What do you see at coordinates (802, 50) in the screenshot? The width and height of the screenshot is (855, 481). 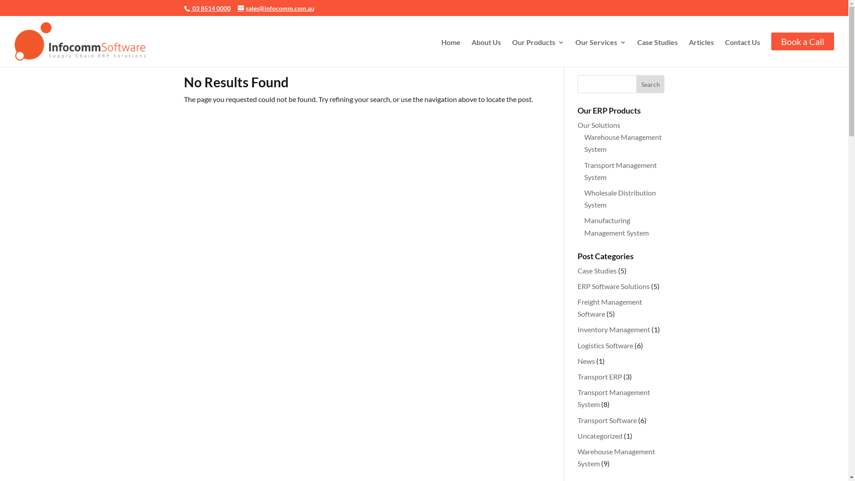 I see `Book a Call` at bounding box center [802, 50].